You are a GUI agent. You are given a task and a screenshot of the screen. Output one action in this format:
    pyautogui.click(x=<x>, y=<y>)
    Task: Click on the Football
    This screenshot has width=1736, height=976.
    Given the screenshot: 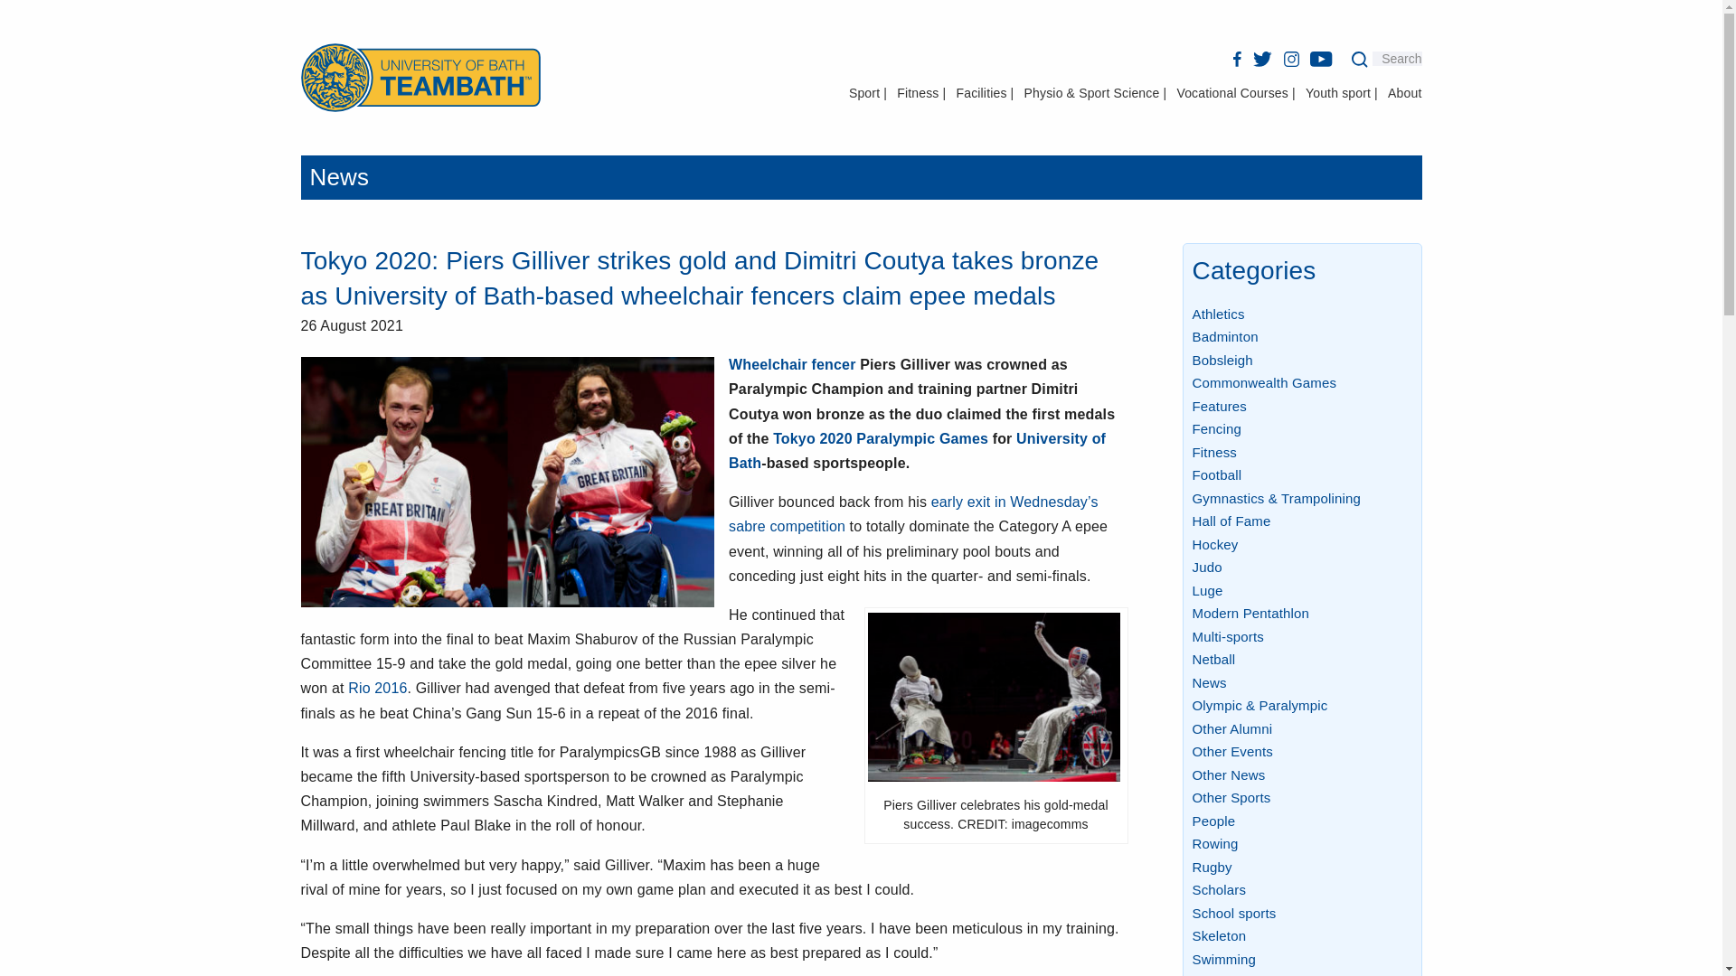 What is the action you would take?
    pyautogui.click(x=1215, y=474)
    